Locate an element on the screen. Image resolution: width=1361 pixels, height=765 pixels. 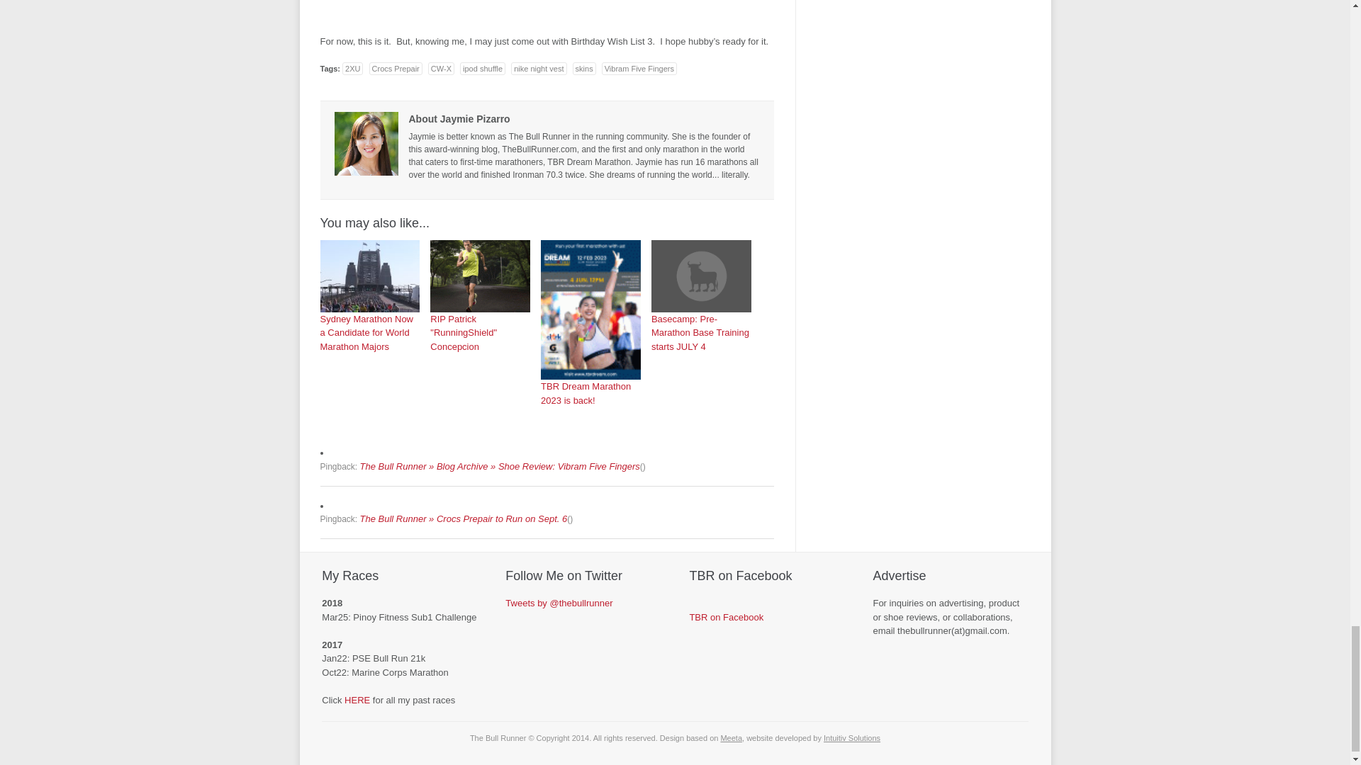
Sydney Marathon Now a Candidate for World Marathon Majors is located at coordinates (370, 296).